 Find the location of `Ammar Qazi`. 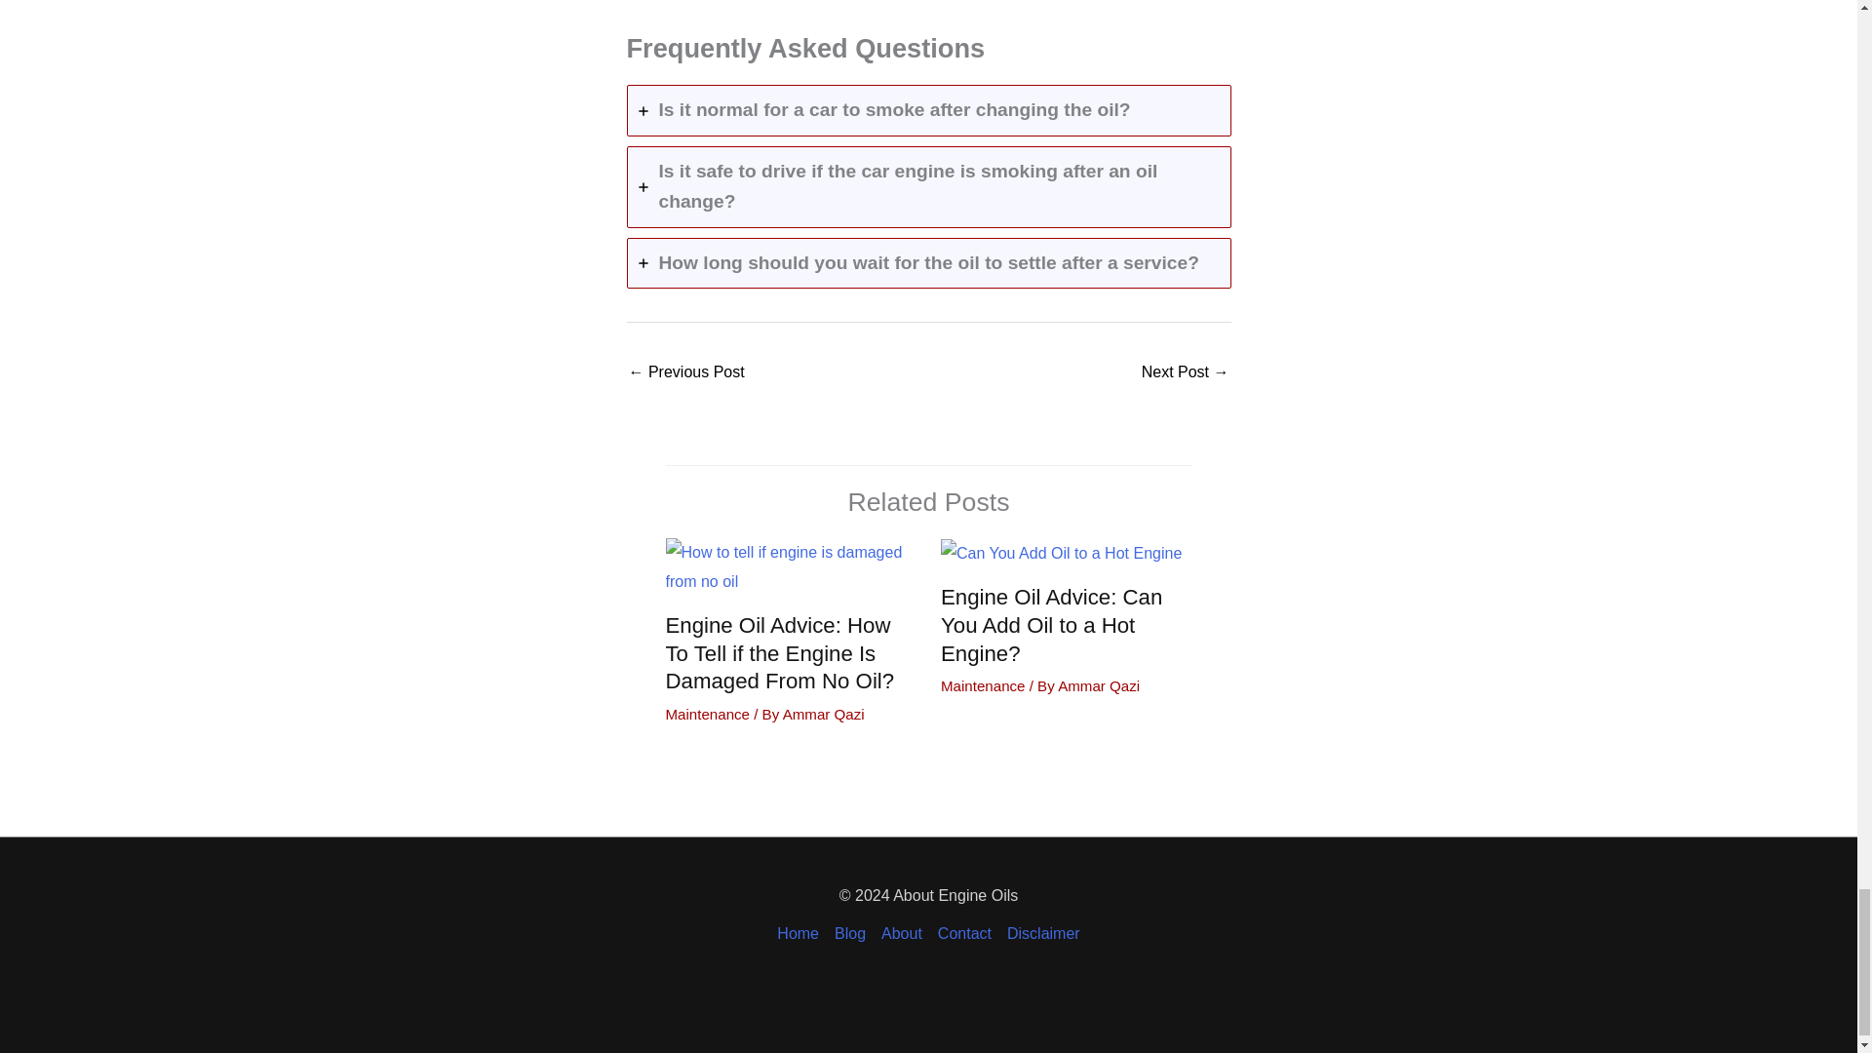

Ammar Qazi is located at coordinates (1098, 685).